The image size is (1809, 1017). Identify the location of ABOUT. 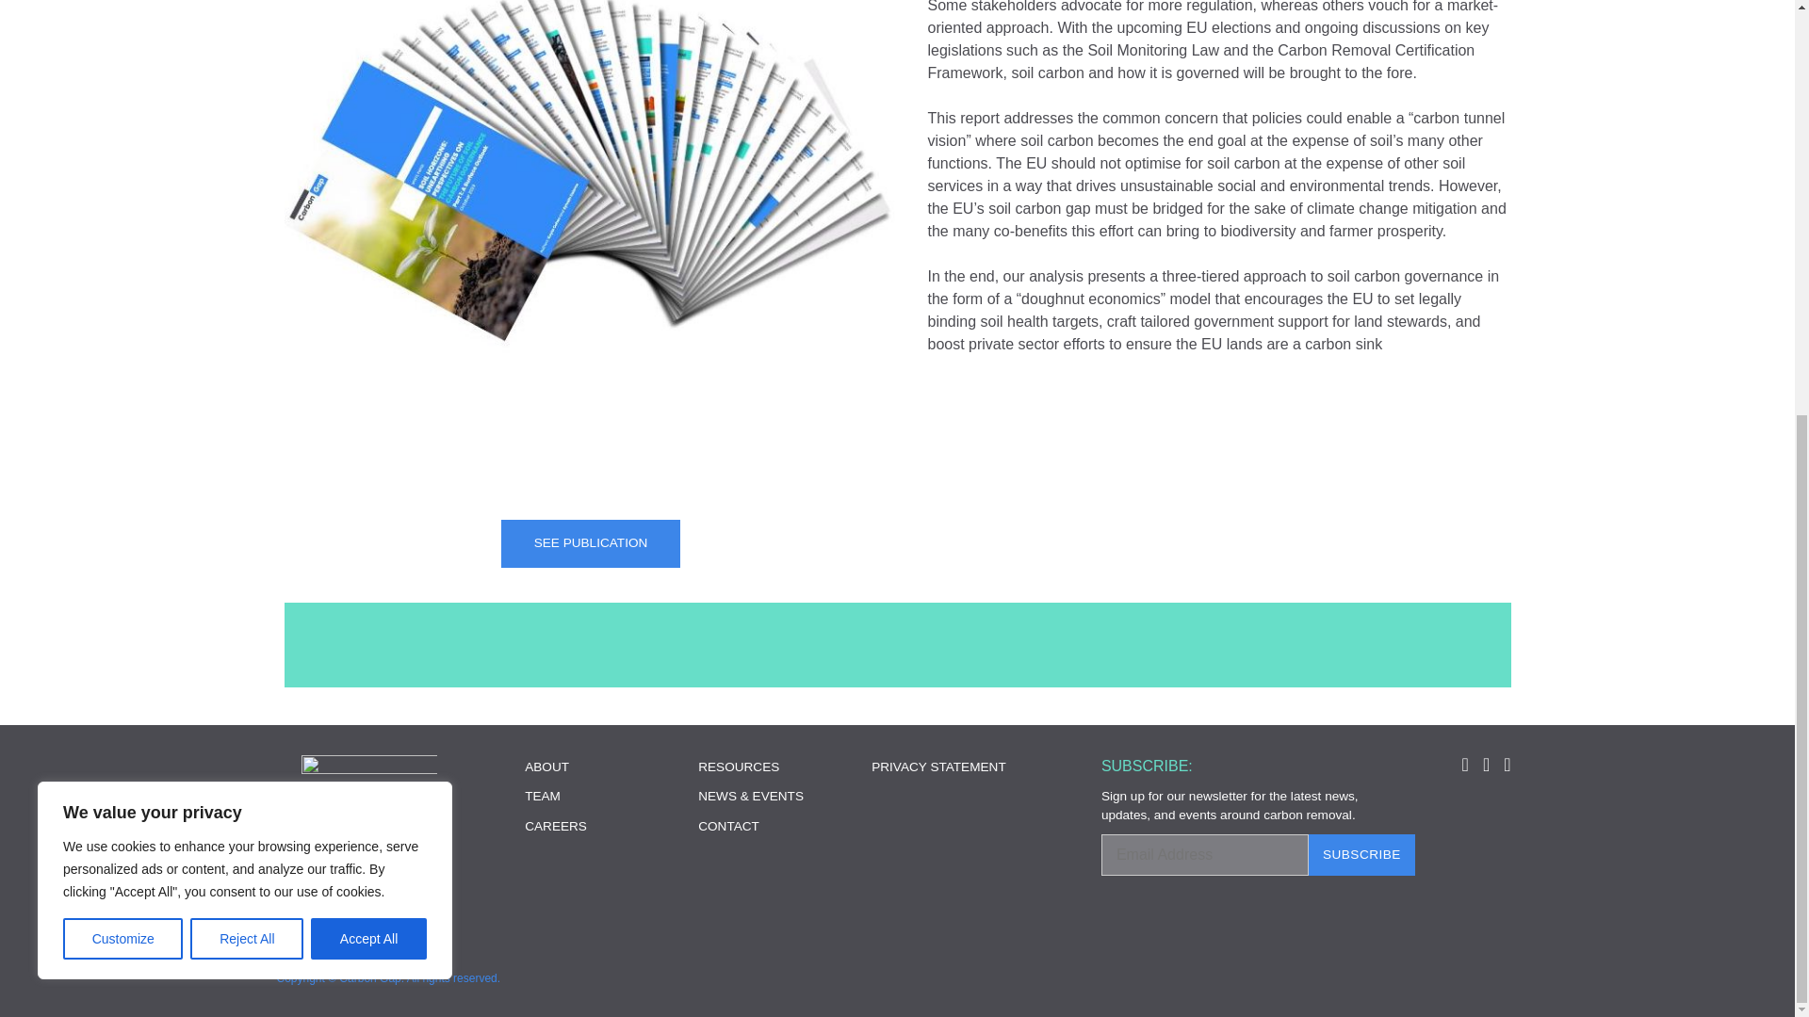
(546, 767).